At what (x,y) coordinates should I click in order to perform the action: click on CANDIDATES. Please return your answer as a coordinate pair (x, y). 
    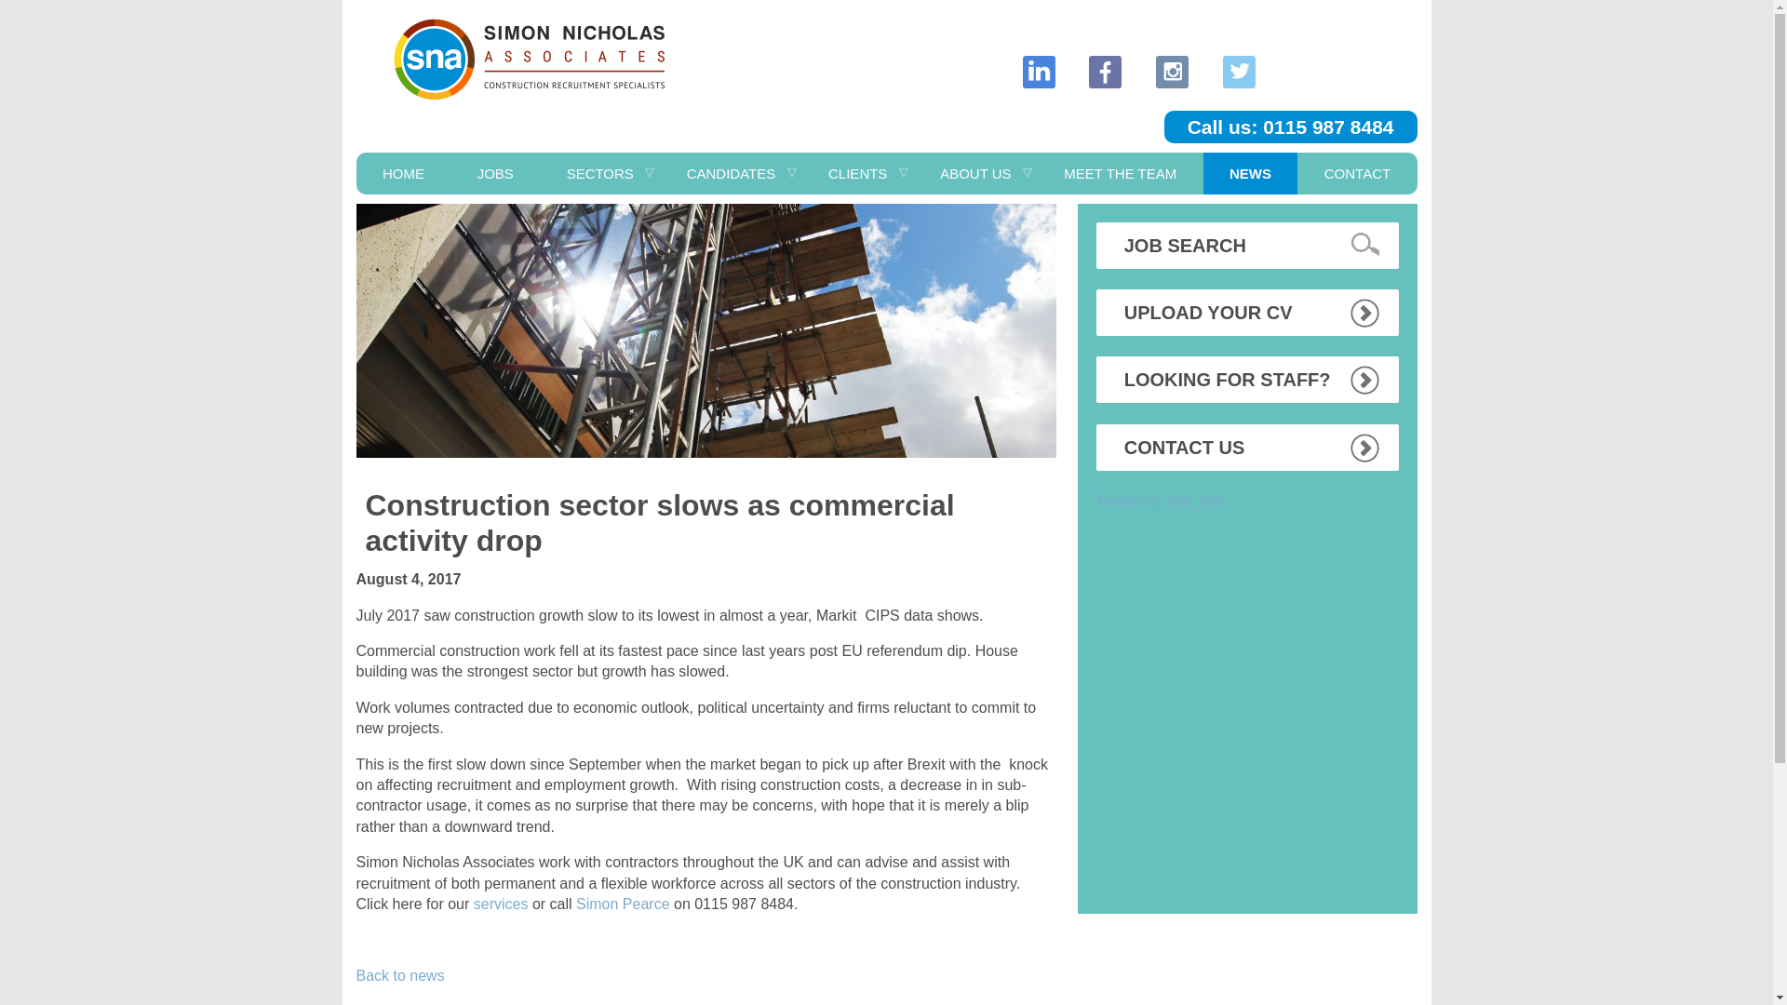
    Looking at the image, I should click on (730, 173).